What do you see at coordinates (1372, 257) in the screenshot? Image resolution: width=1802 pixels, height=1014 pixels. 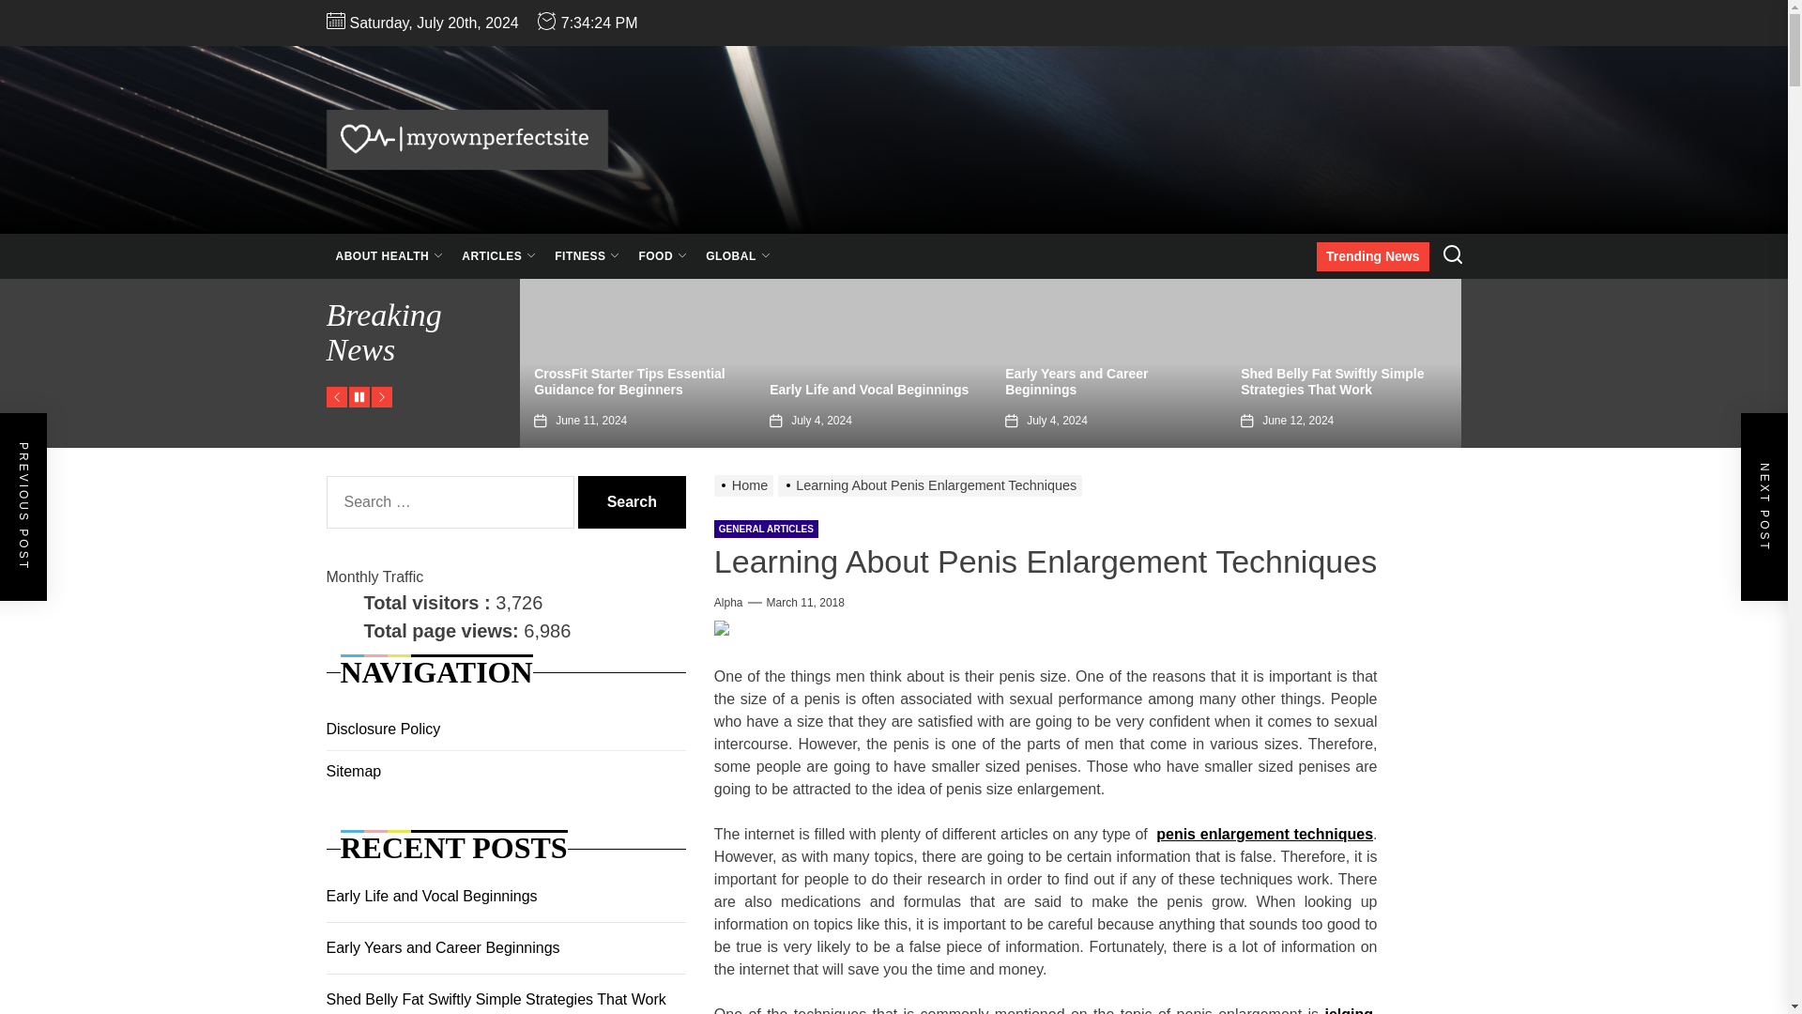 I see `Trending News` at bounding box center [1372, 257].